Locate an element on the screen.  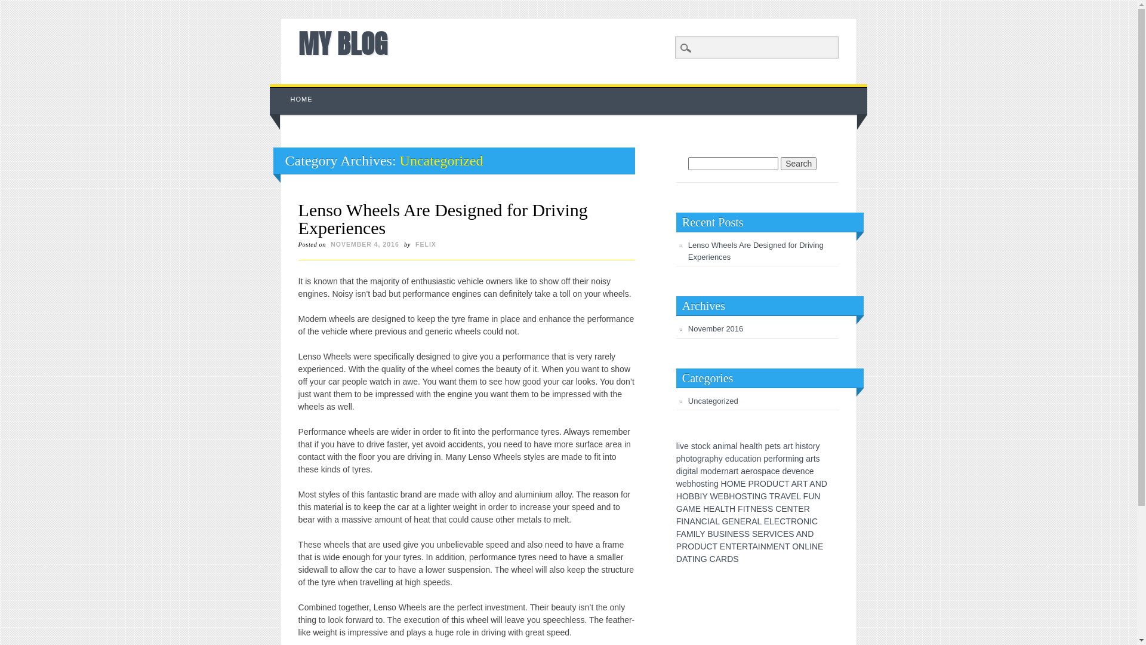
c is located at coordinates (704, 446).